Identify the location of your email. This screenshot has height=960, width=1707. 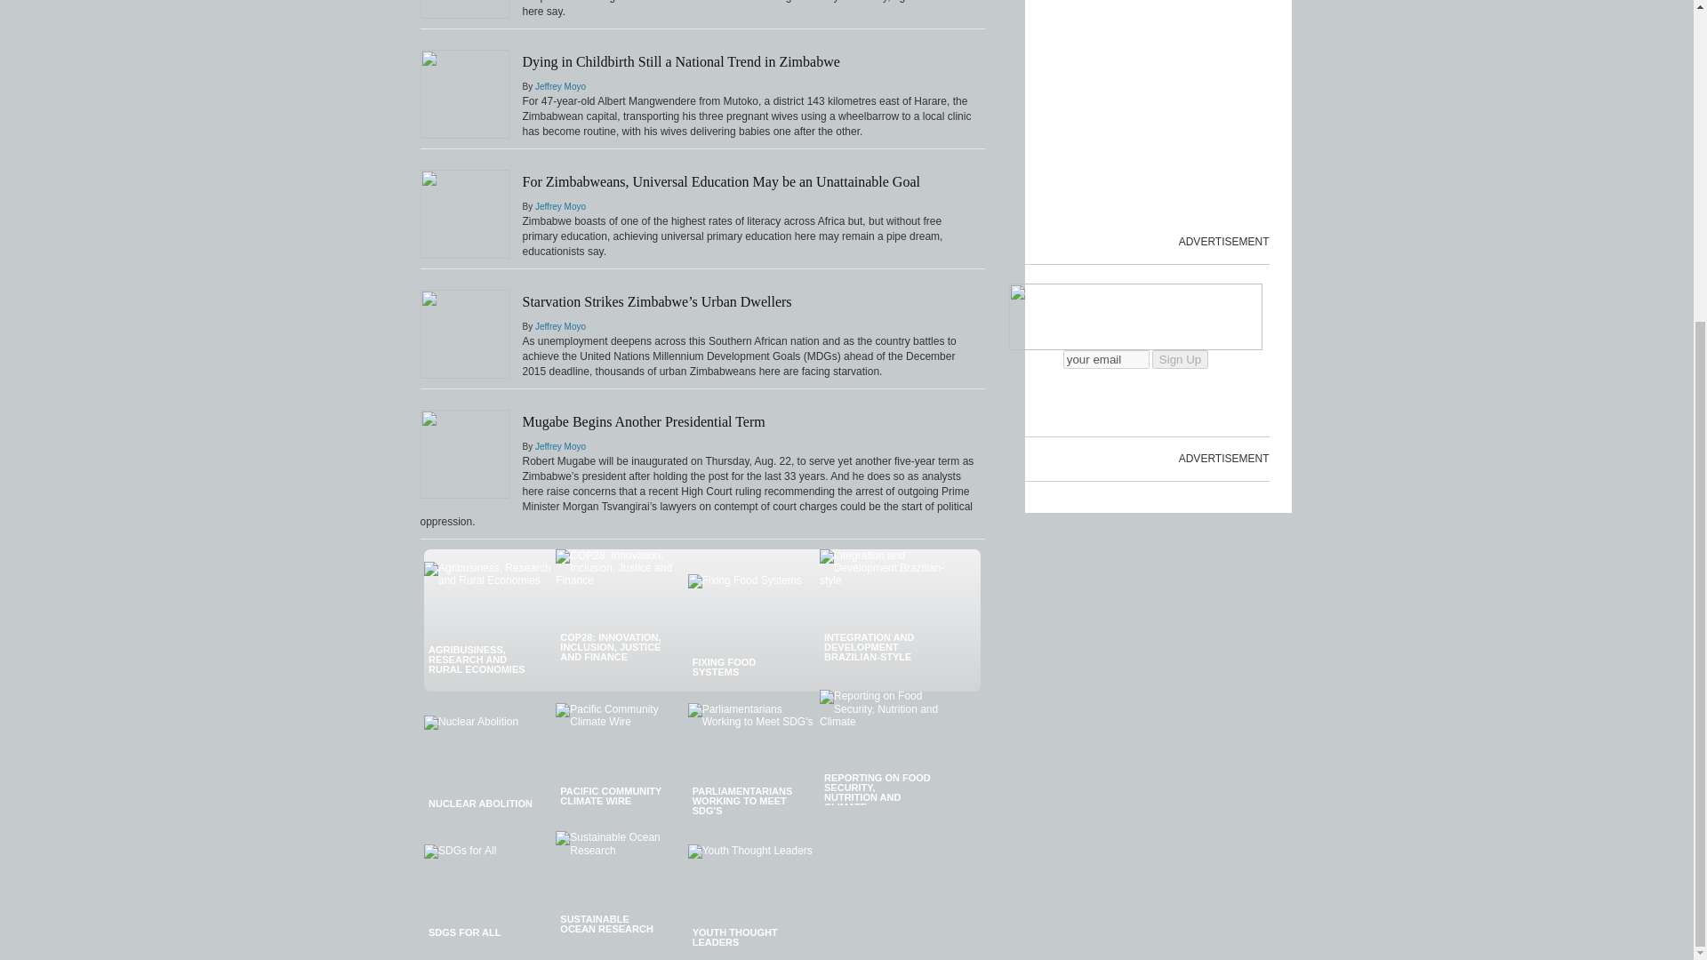
(1106, 359).